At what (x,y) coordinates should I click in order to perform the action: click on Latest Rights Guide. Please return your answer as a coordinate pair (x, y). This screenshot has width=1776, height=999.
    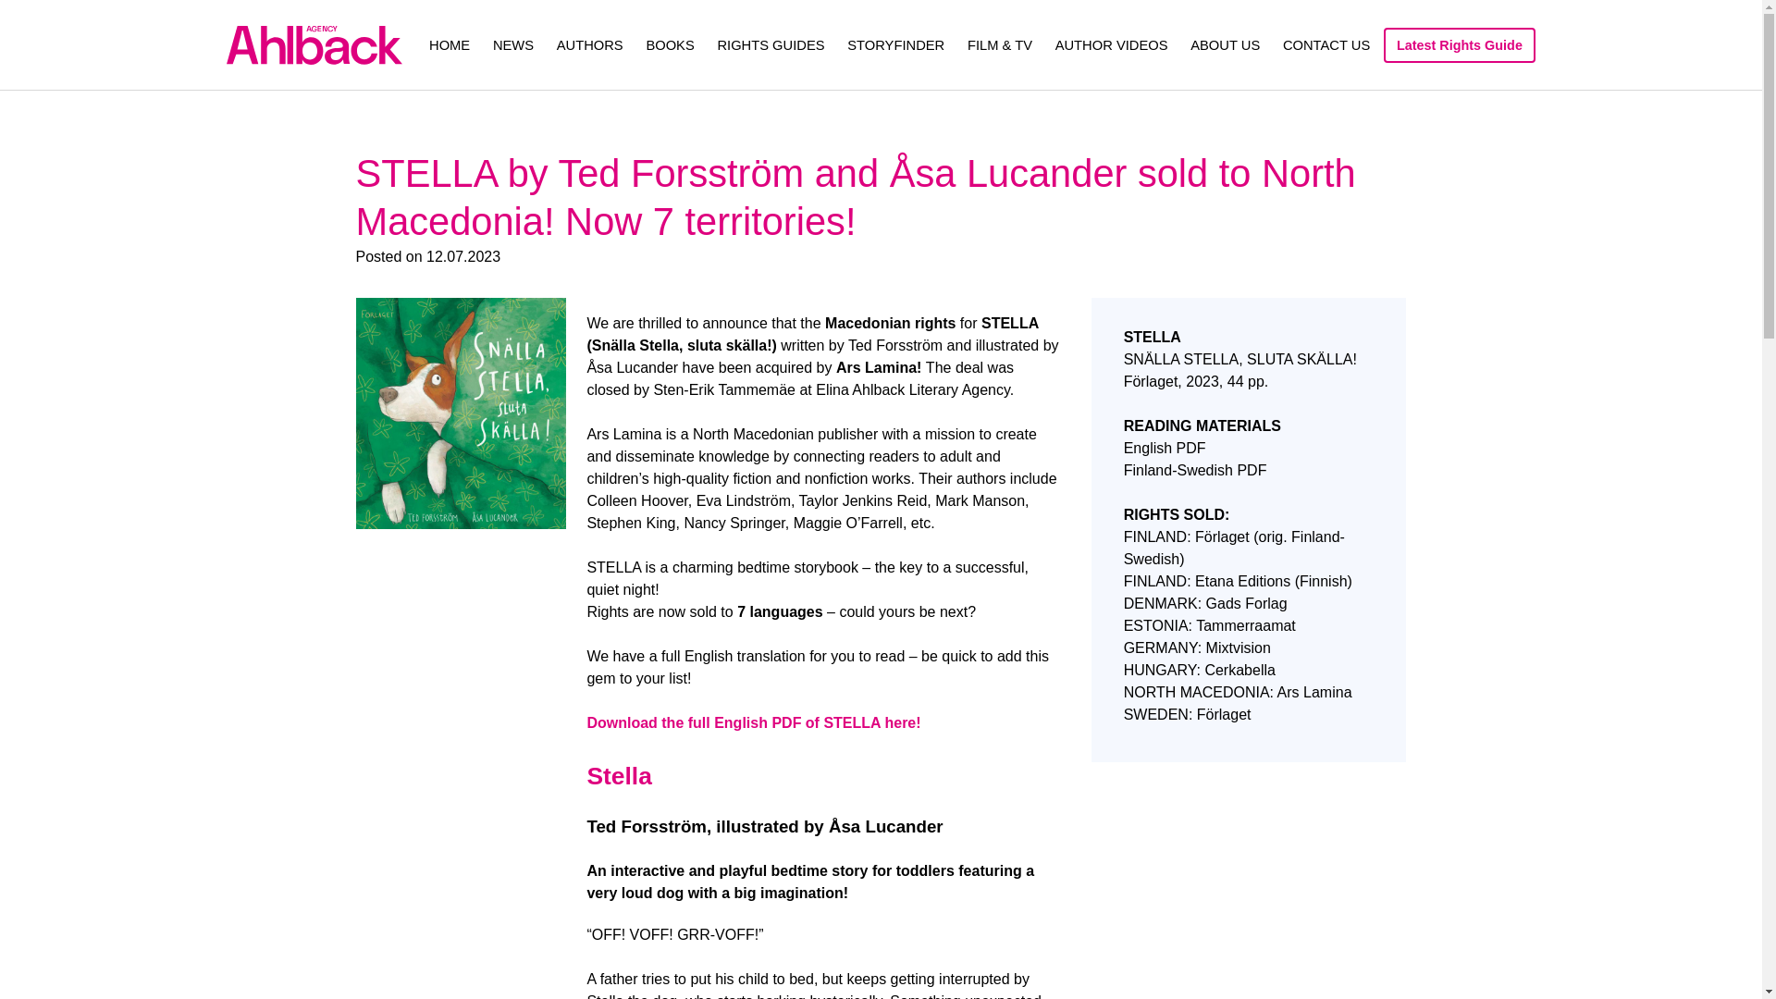
    Looking at the image, I should click on (1460, 45).